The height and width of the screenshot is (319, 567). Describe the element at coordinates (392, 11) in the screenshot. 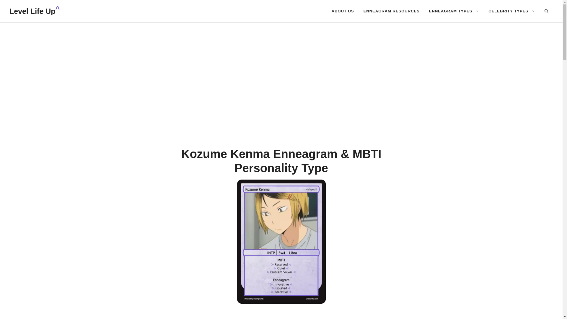

I see `ENNEAGRAM RESOURCES` at that location.